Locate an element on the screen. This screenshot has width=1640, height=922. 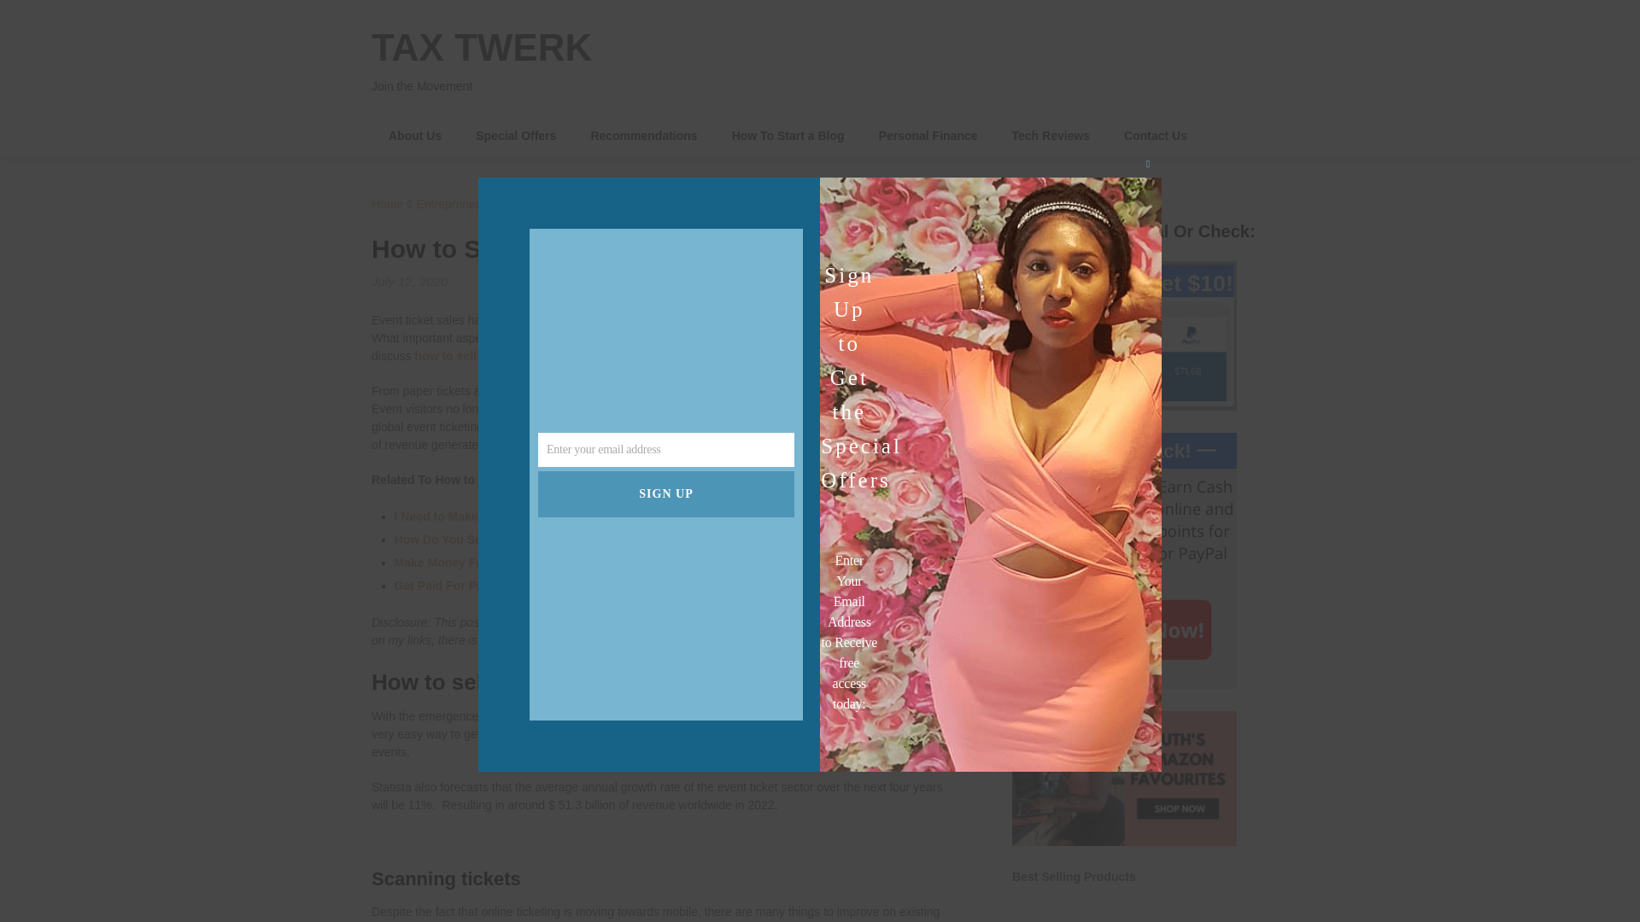
how to sell physical tickets online is located at coordinates (509, 356).